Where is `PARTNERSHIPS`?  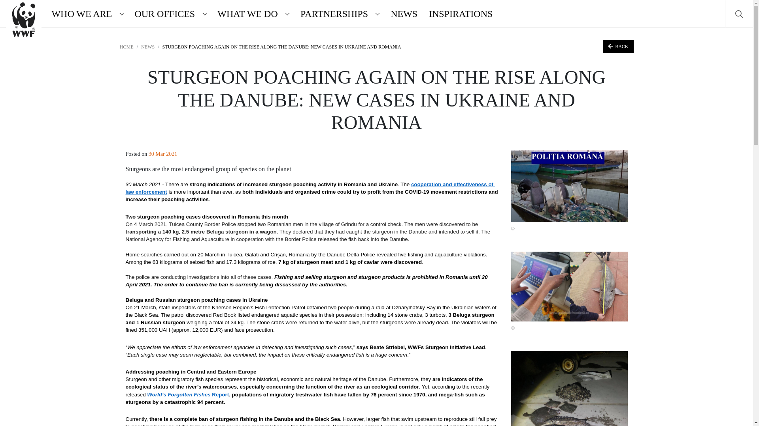 PARTNERSHIPS is located at coordinates (332, 13).